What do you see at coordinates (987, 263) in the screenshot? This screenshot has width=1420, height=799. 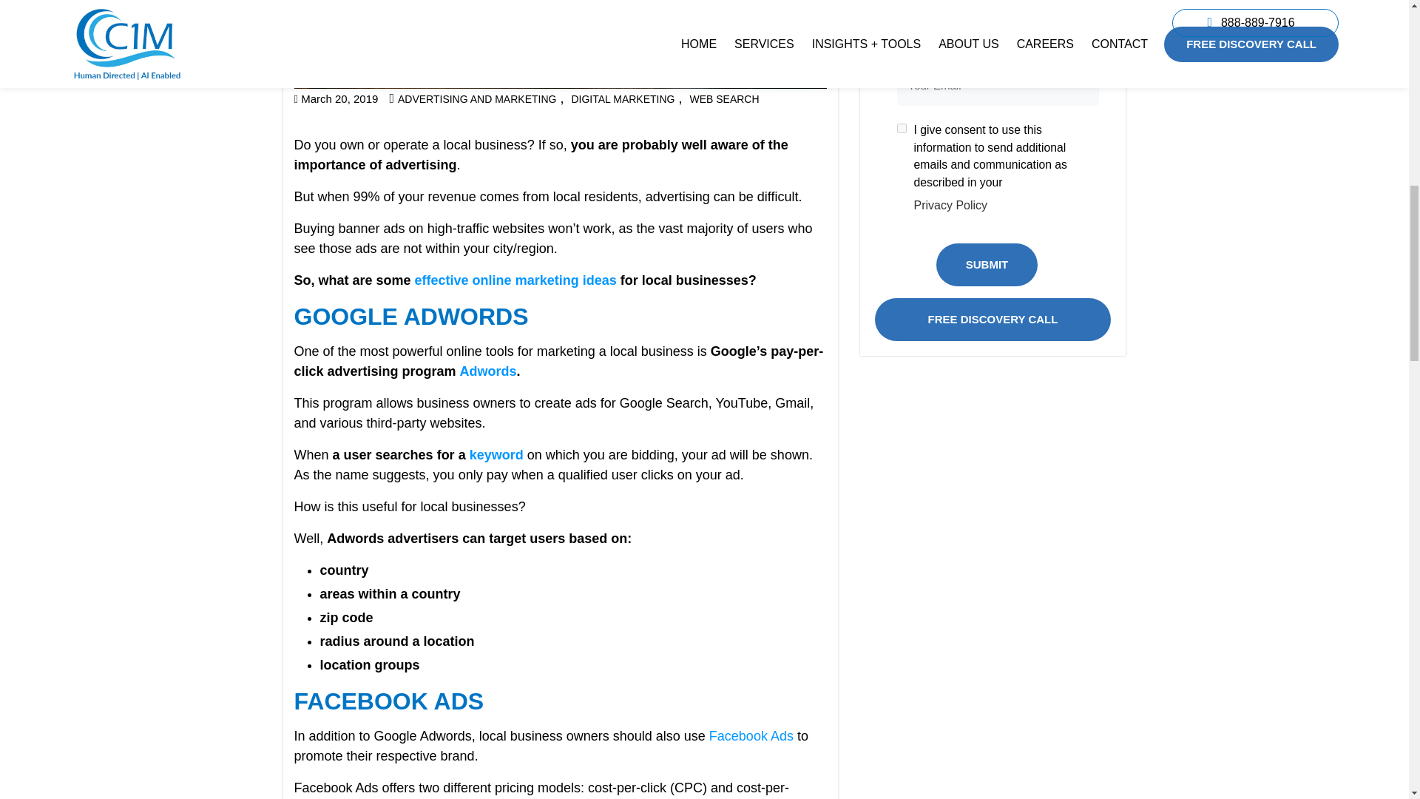 I see `Submit` at bounding box center [987, 263].